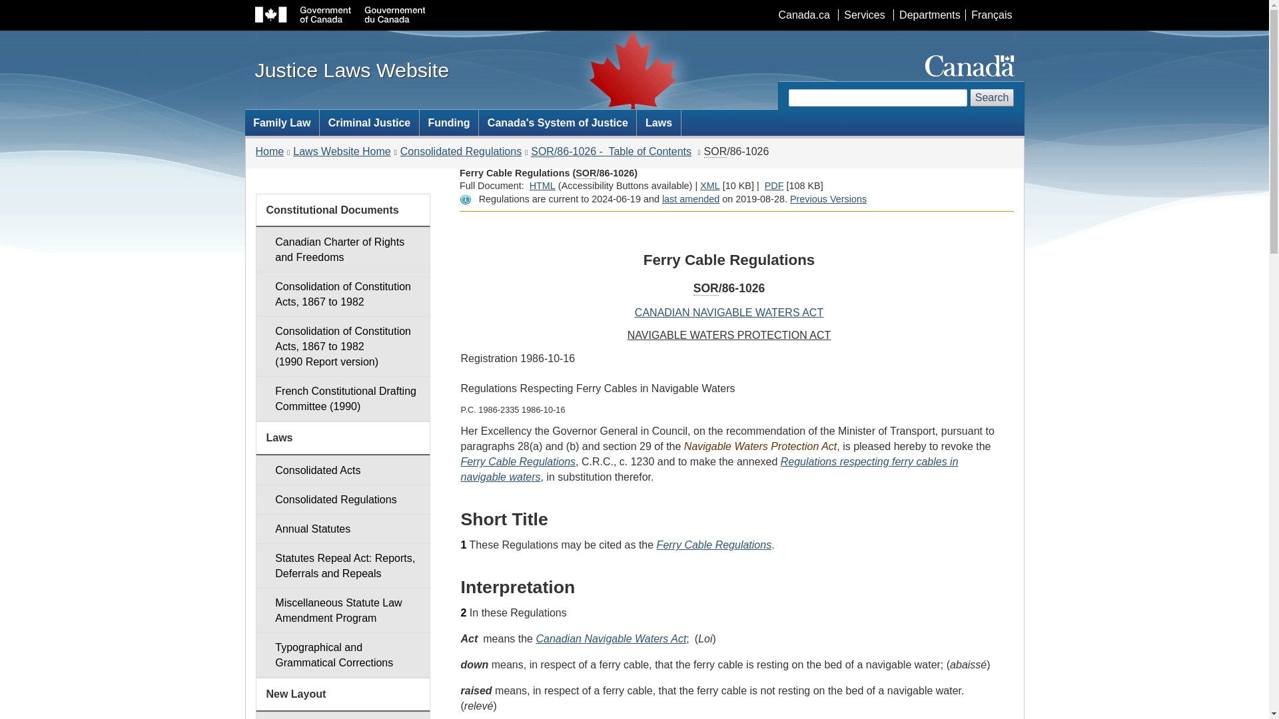 Image resolution: width=1279 pixels, height=719 pixels. I want to click on Services, so click(863, 15).